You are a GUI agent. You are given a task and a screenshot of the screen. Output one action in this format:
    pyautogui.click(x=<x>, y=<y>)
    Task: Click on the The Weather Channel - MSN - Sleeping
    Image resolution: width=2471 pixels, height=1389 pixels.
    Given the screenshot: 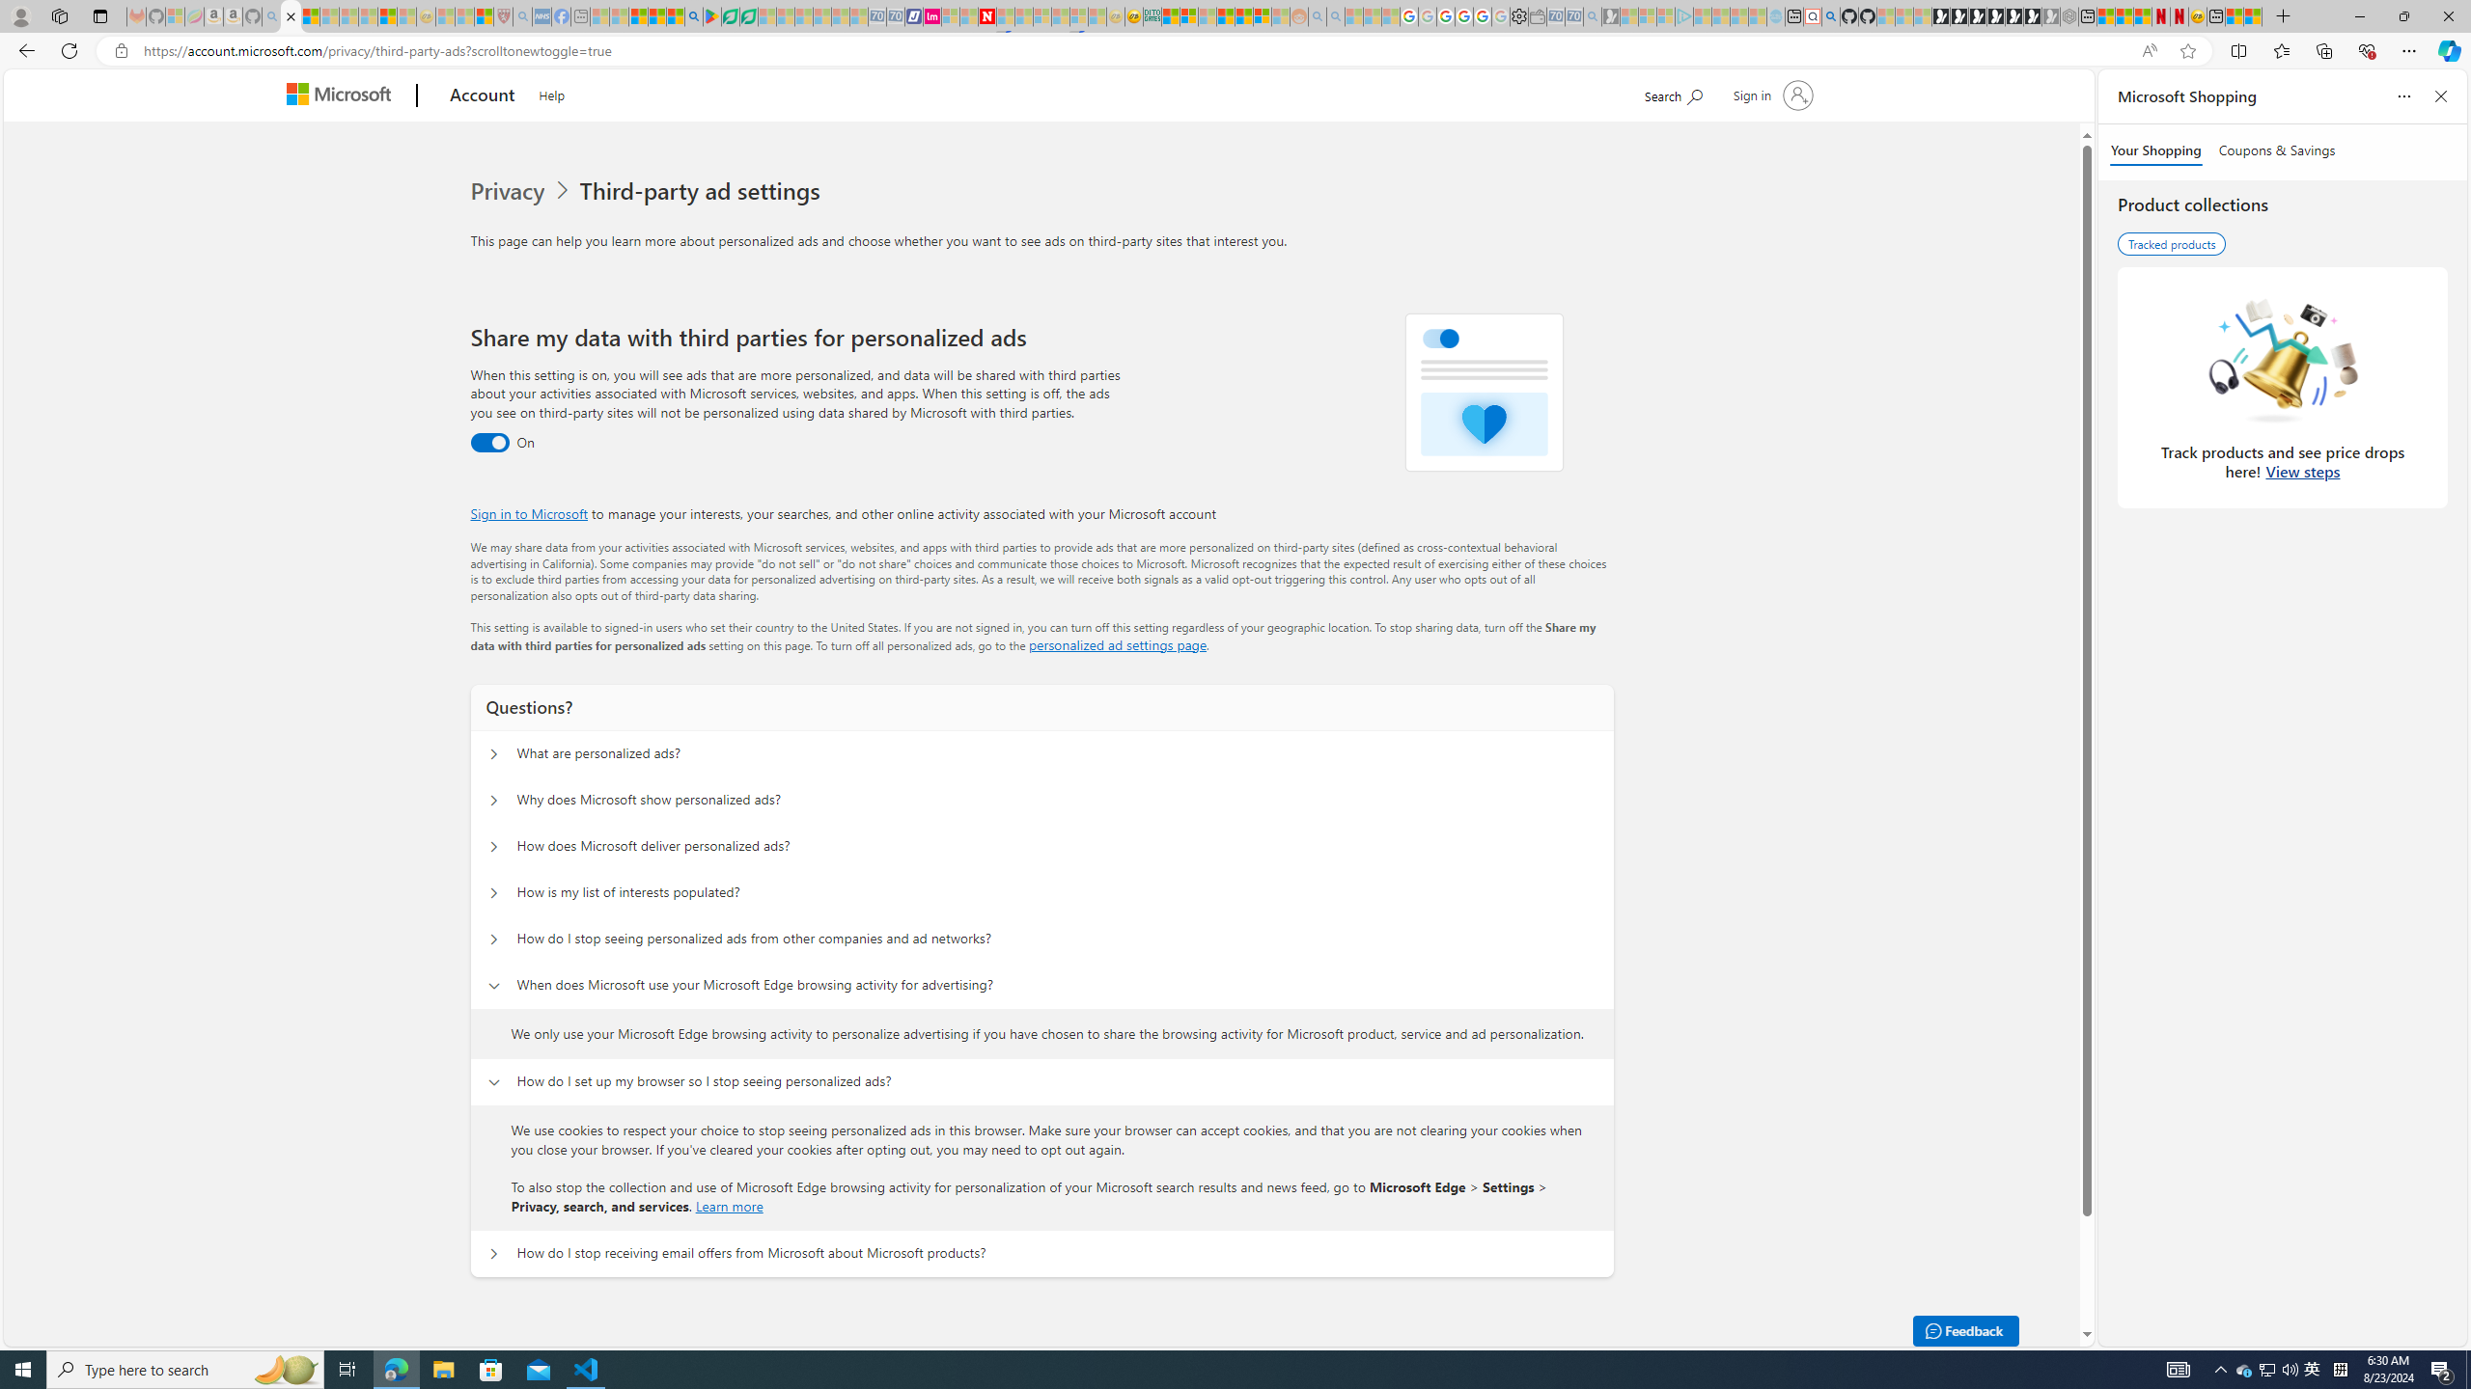 What is the action you would take?
    pyautogui.click(x=329, y=16)
    